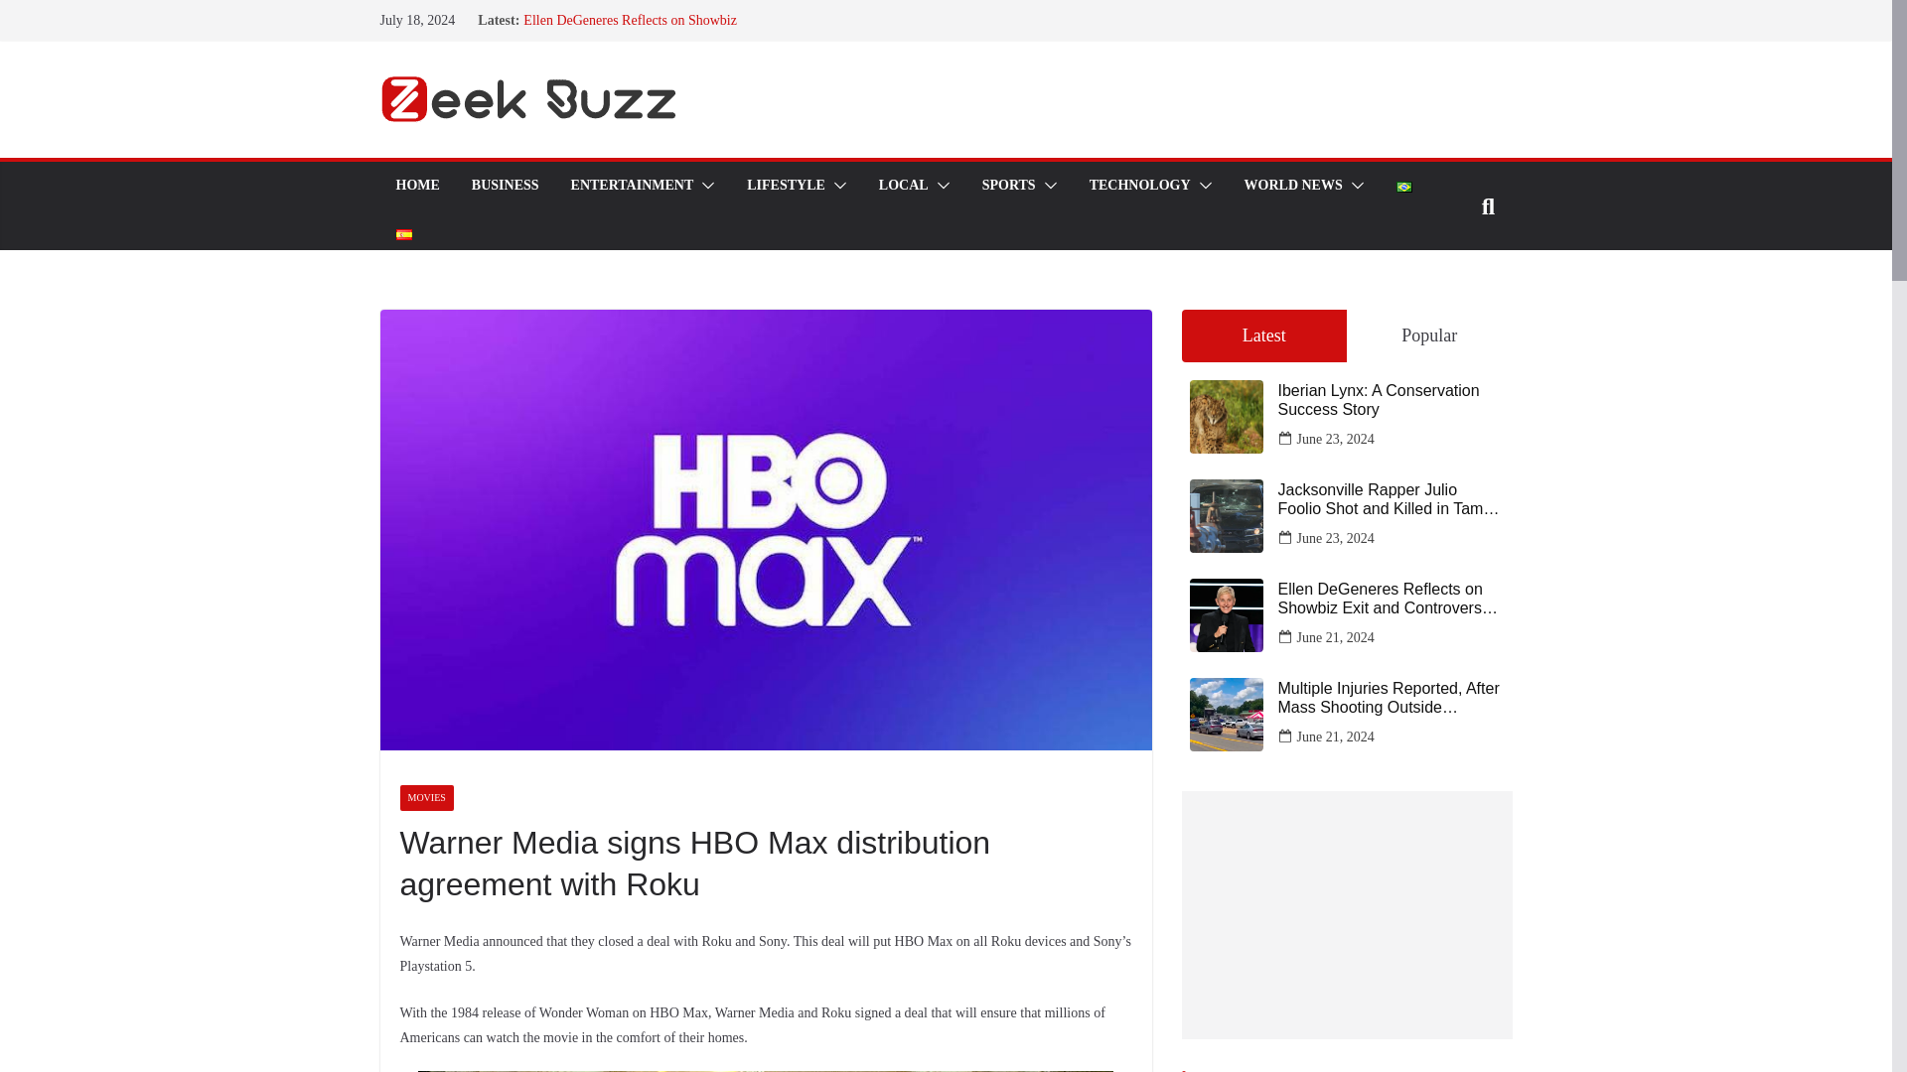 The height and width of the screenshot is (1072, 1907). I want to click on LOCAL, so click(904, 185).